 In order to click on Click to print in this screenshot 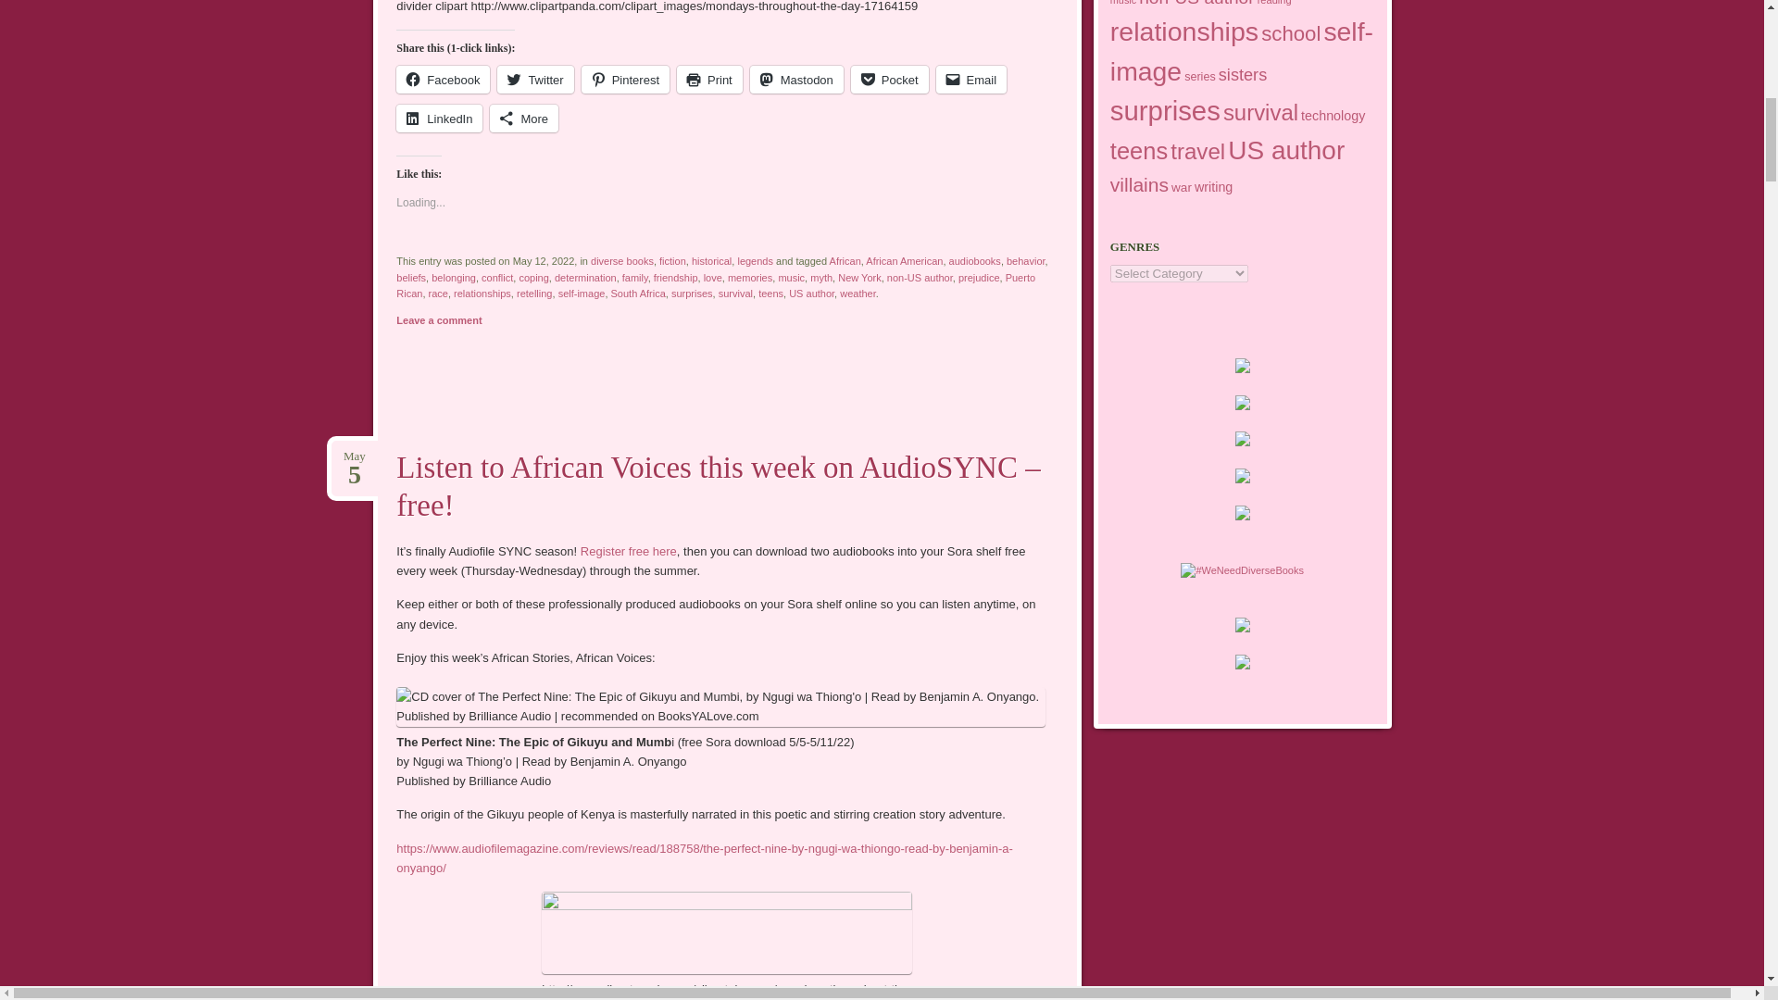, I will do `click(709, 80)`.